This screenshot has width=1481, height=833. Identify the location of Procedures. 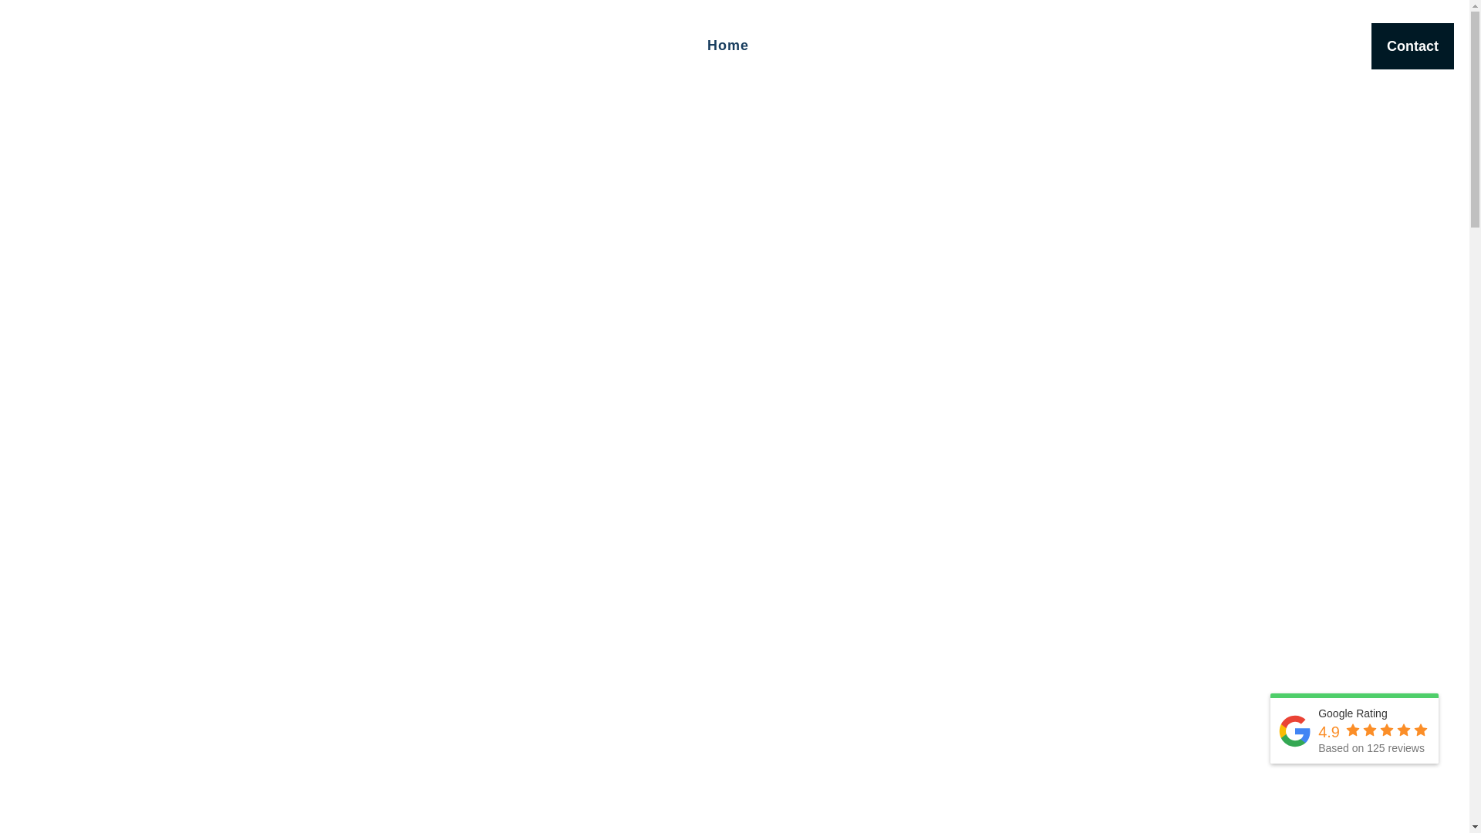
(987, 46).